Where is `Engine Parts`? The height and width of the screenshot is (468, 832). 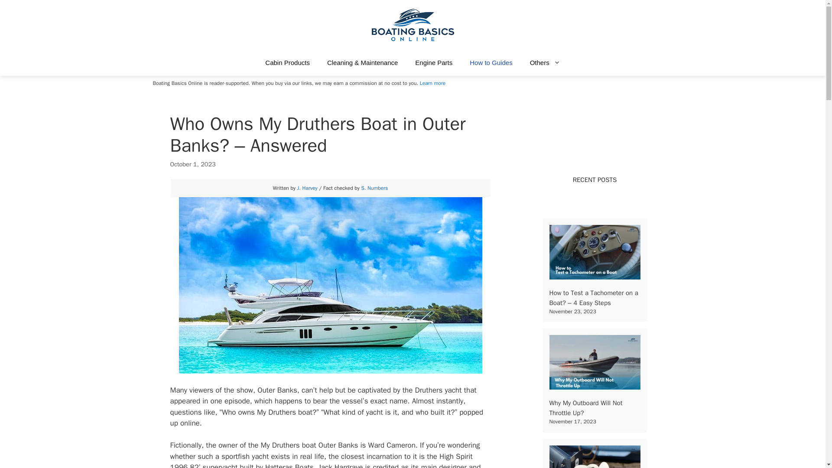
Engine Parts is located at coordinates (433, 62).